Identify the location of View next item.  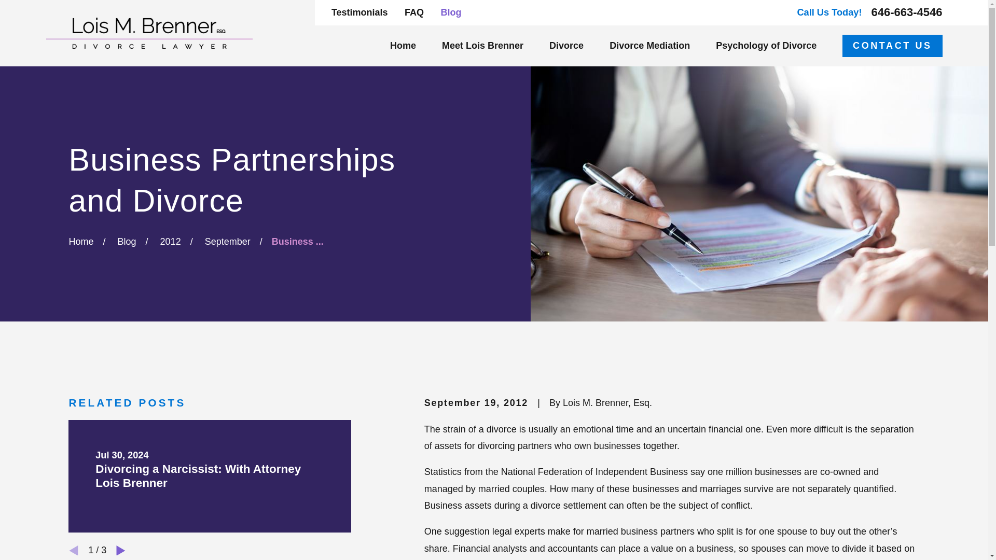
(120, 551).